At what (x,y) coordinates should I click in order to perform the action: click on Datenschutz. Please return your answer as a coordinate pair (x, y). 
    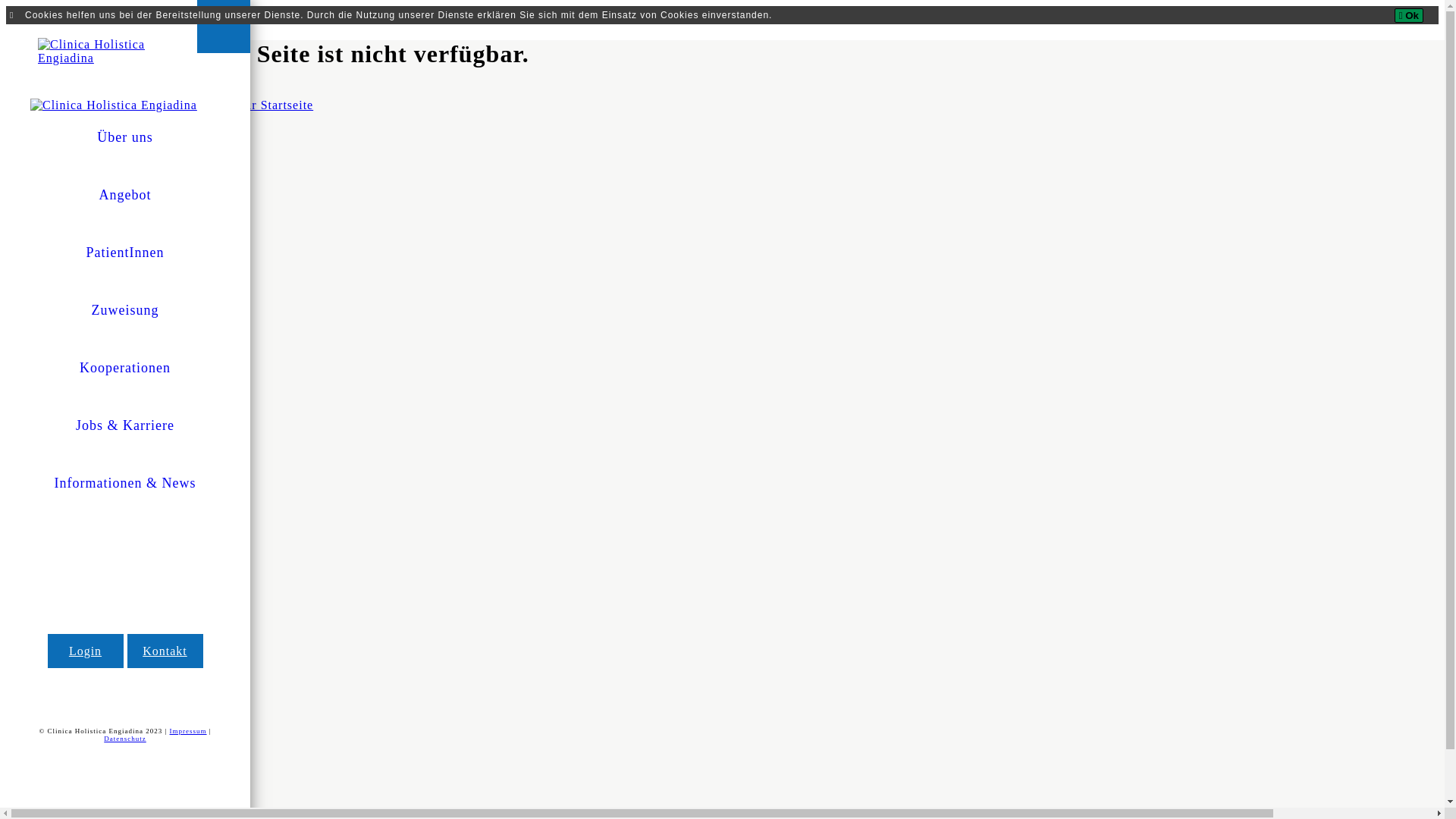
    Looking at the image, I should click on (124, 739).